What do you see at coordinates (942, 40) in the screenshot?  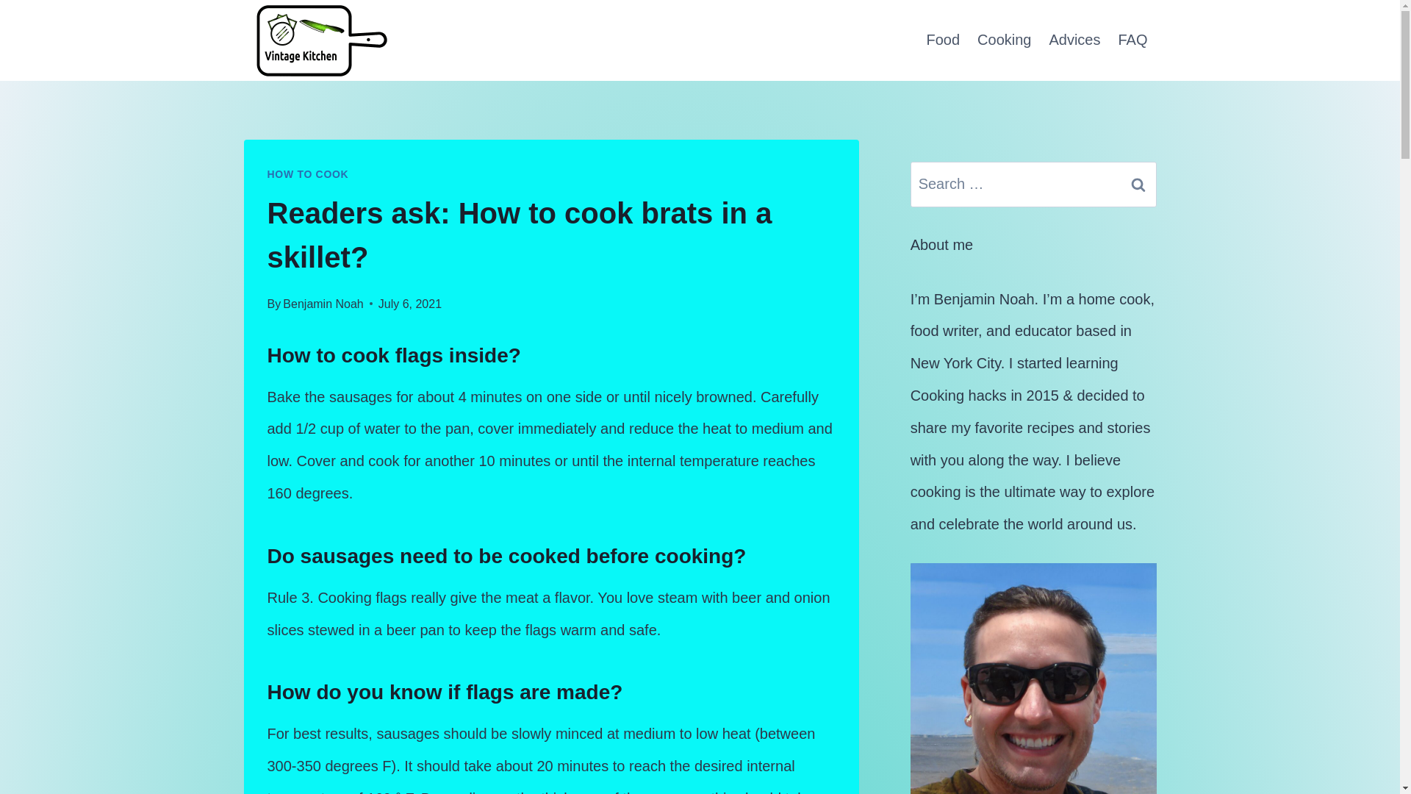 I see `Food` at bounding box center [942, 40].